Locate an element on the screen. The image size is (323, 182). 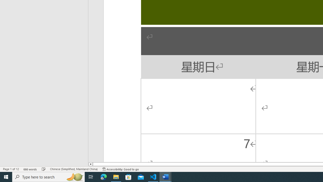
Page Number Page 1 of 12 is located at coordinates (11, 169).